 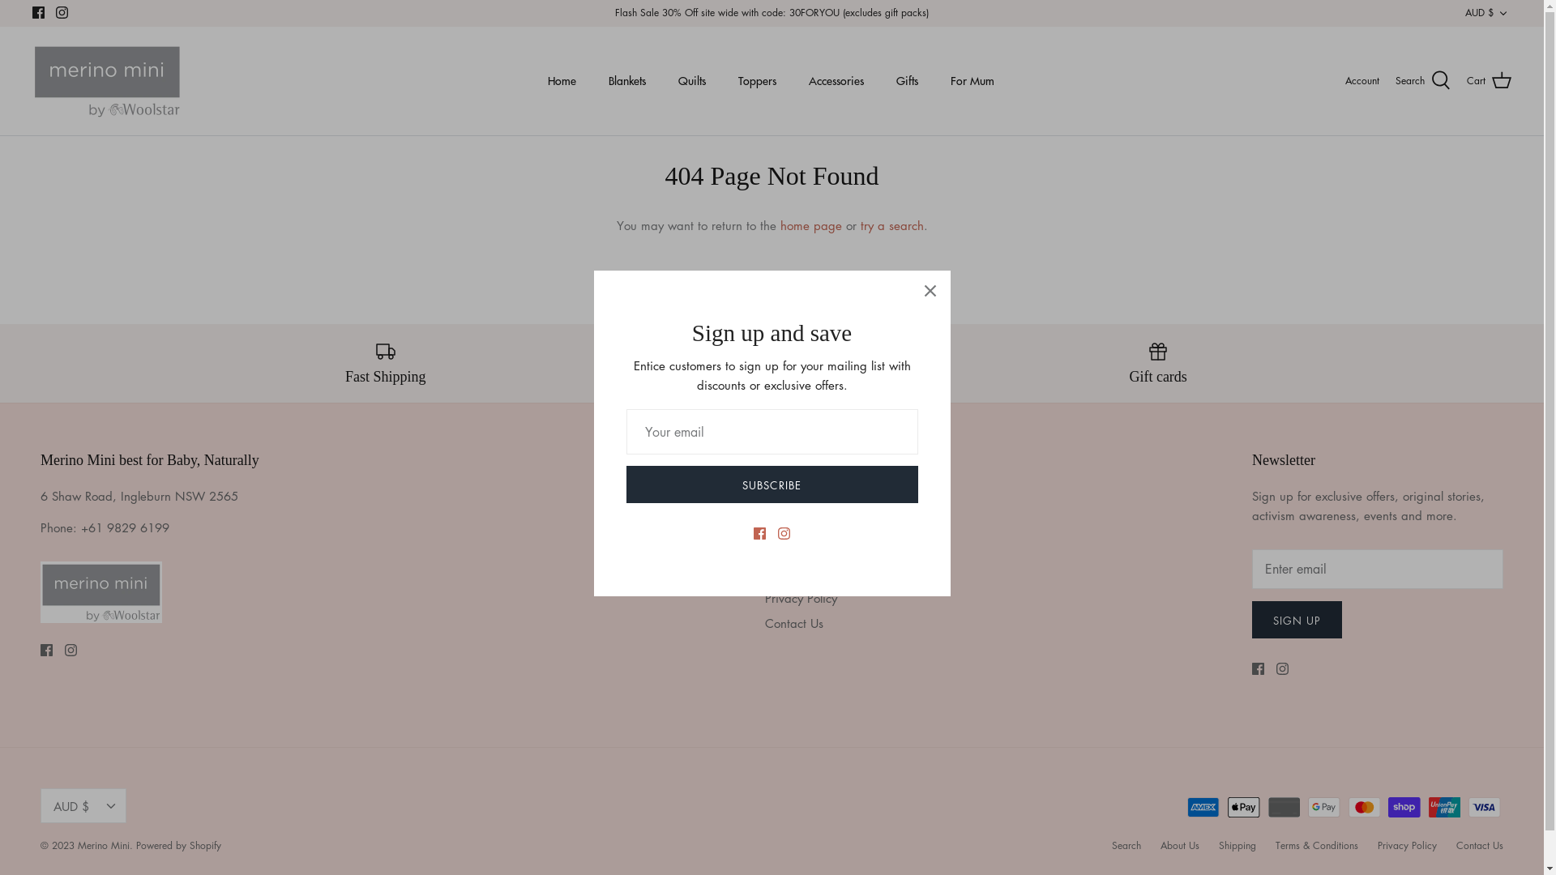 I want to click on For Mum, so click(x=972, y=81).